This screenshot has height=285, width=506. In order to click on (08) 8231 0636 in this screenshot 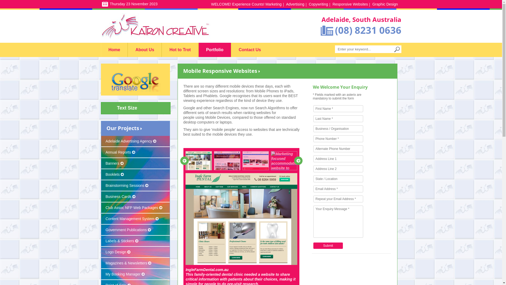, I will do `click(368, 30)`.